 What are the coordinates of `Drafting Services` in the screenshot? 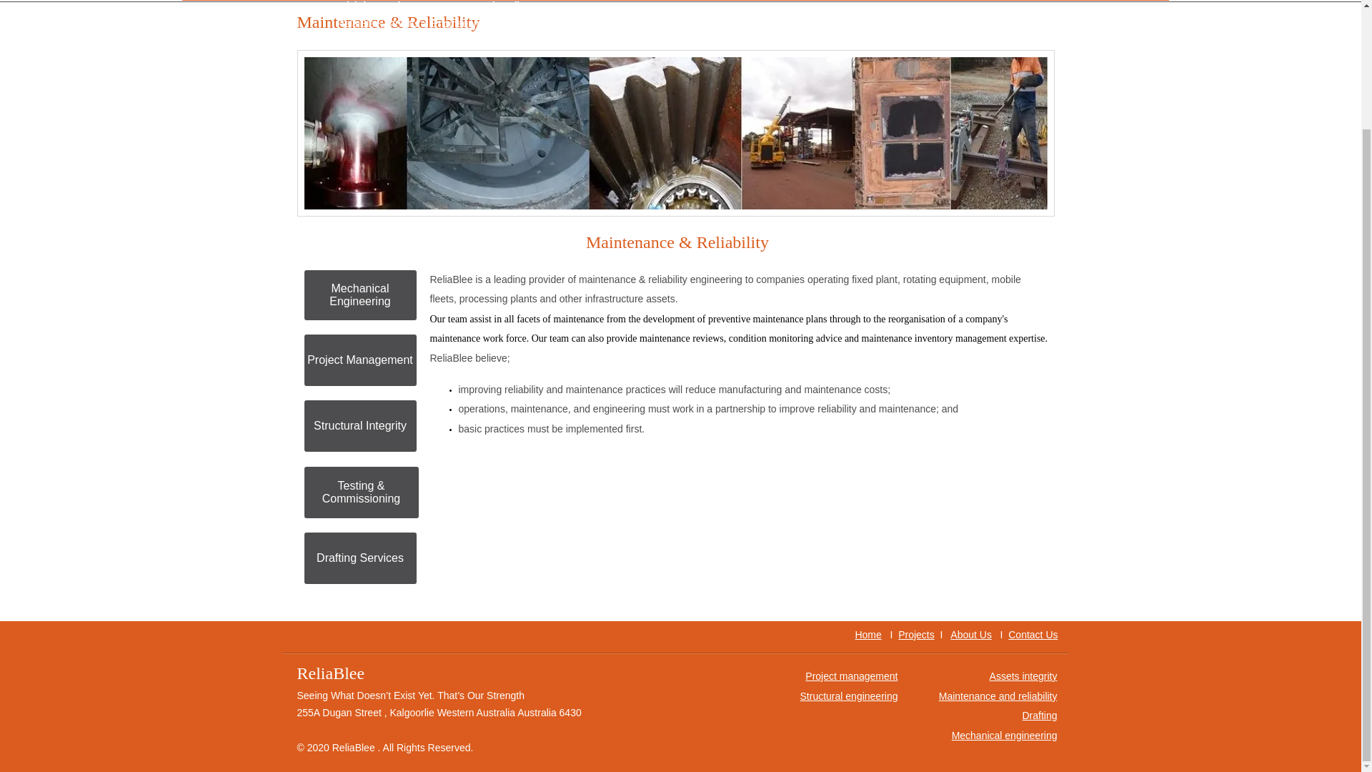 It's located at (360, 558).